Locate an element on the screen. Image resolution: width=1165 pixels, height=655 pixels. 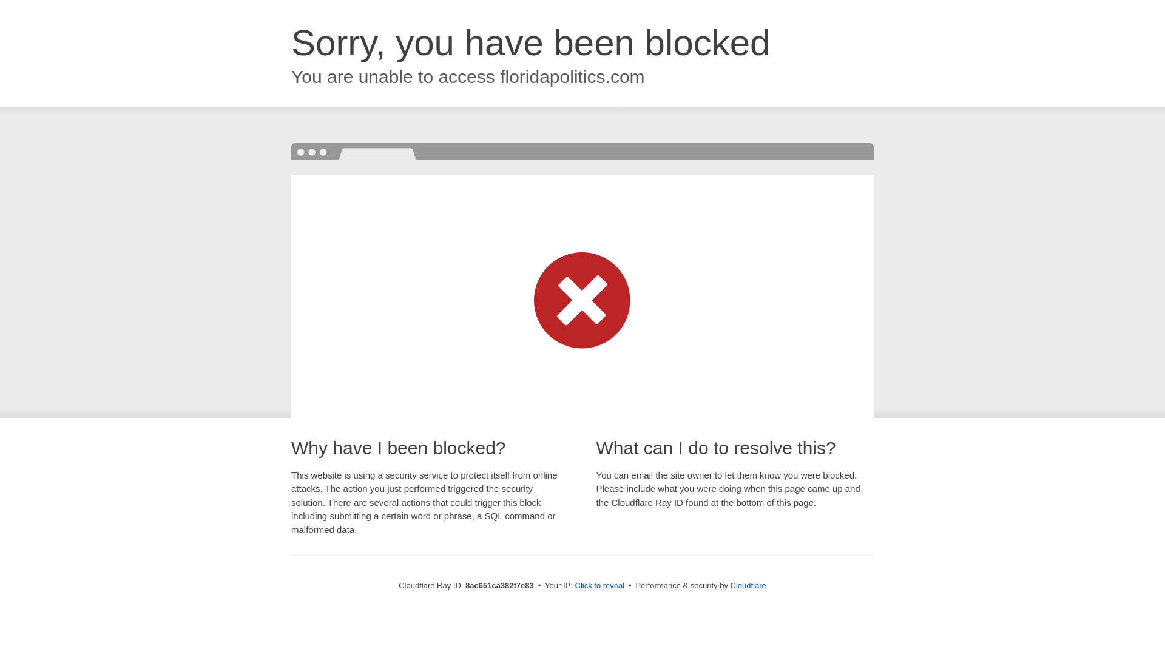
Click to reveal is located at coordinates (599, 586).